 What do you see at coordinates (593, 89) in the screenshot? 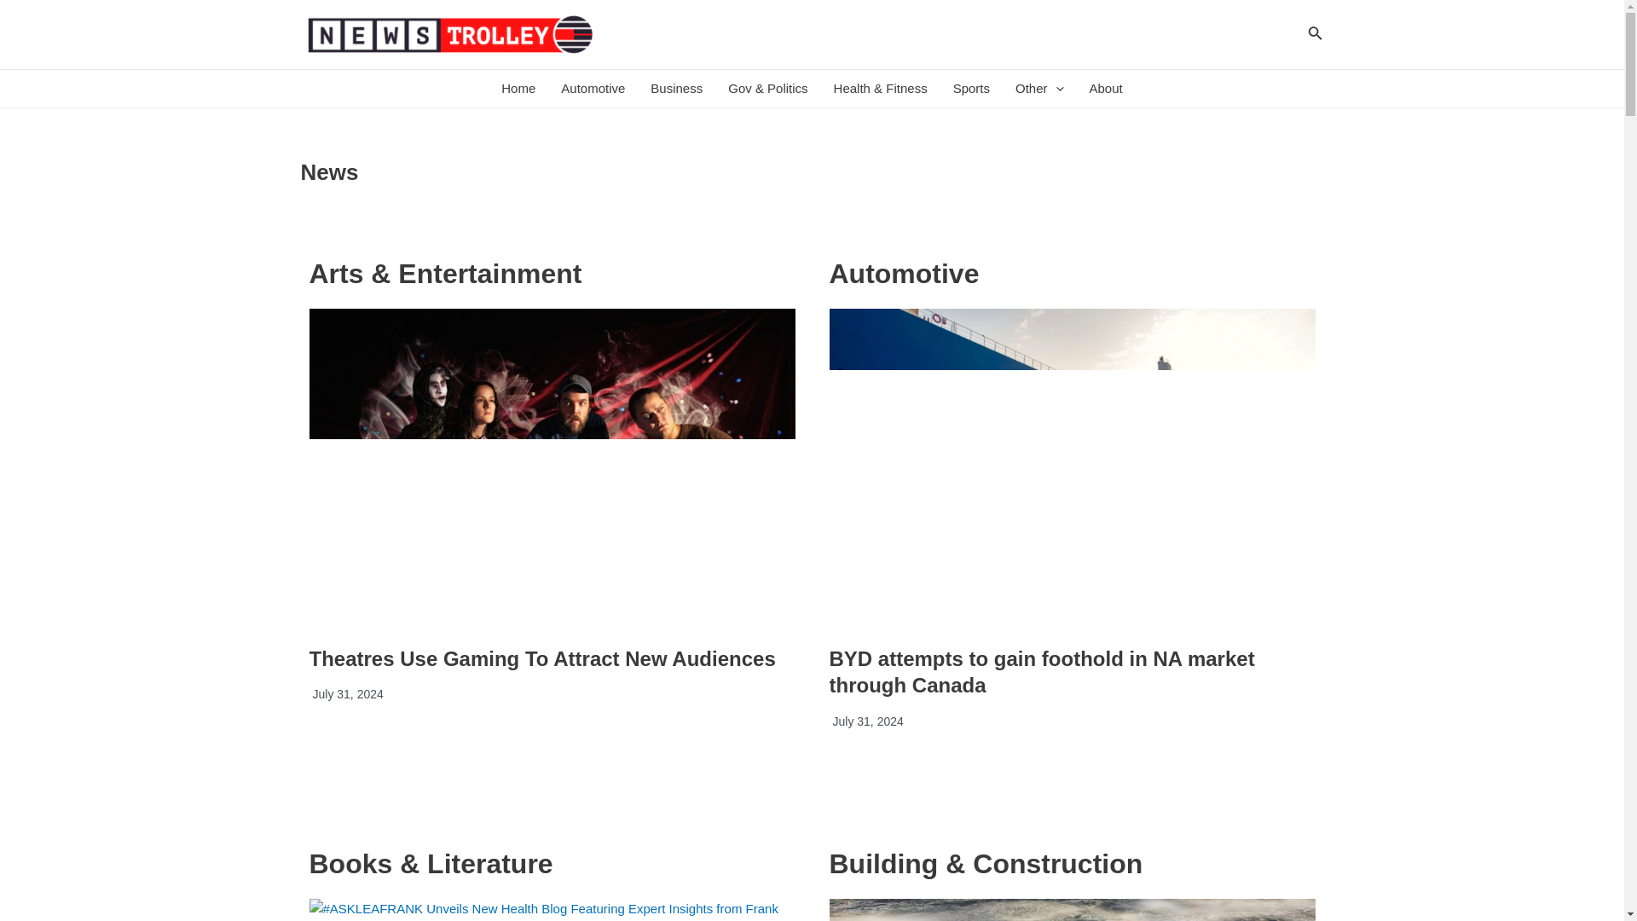
I see `Automotive` at bounding box center [593, 89].